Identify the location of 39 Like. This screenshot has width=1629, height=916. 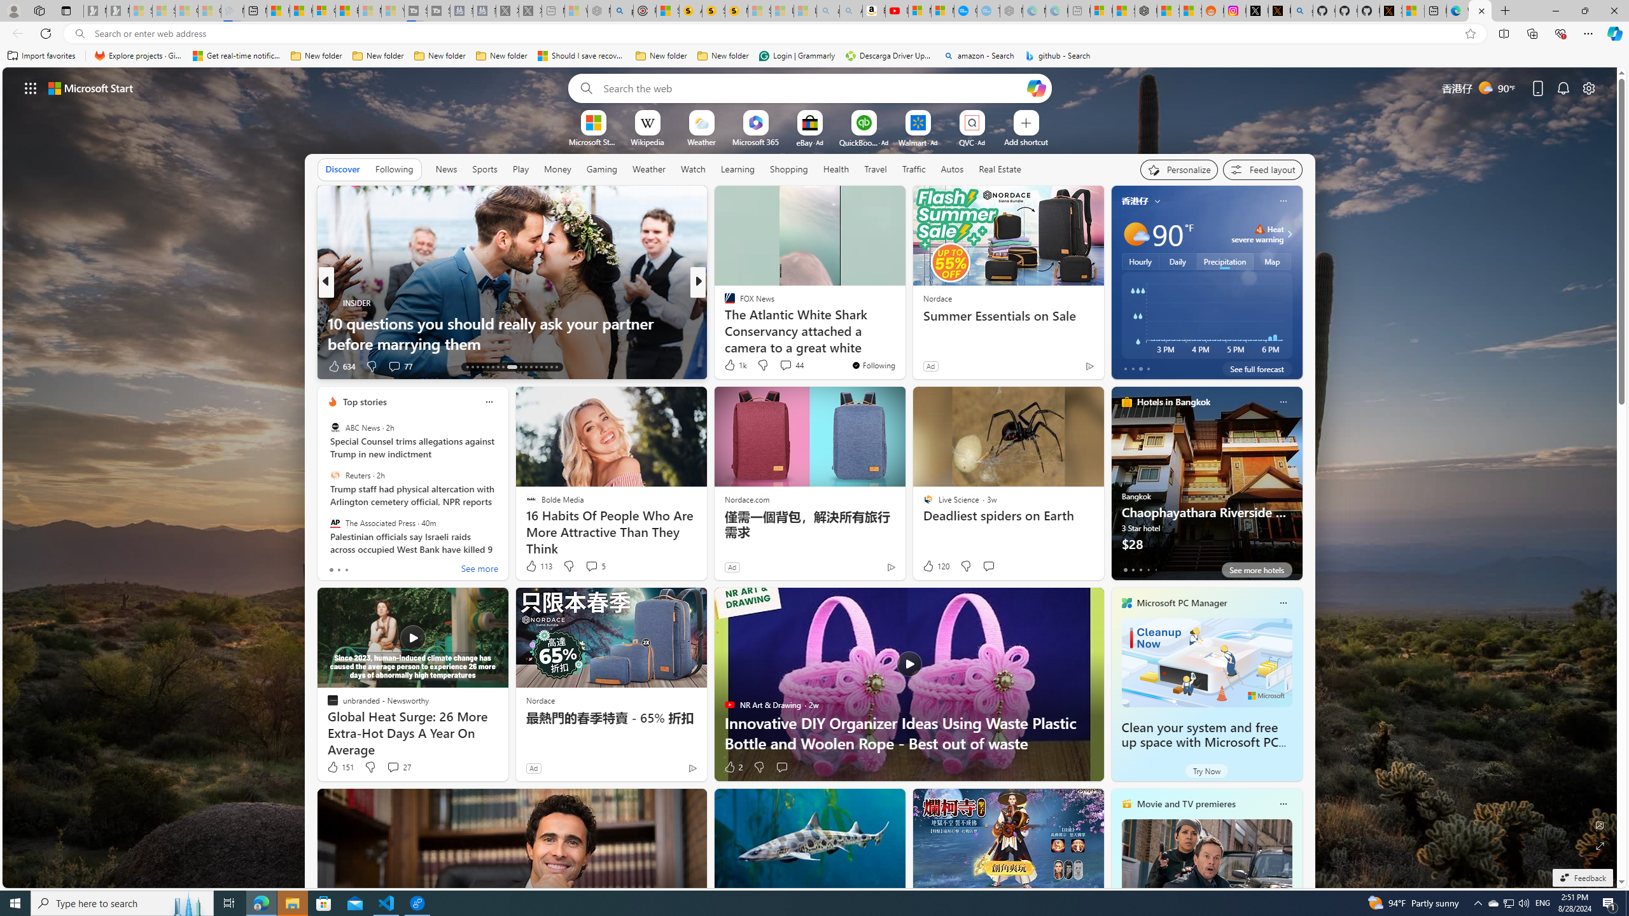
(731, 366).